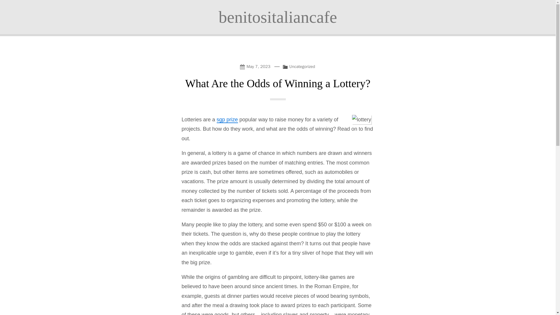 The width and height of the screenshot is (560, 315). What do you see at coordinates (256, 66) in the screenshot?
I see `May 7, 2023` at bounding box center [256, 66].